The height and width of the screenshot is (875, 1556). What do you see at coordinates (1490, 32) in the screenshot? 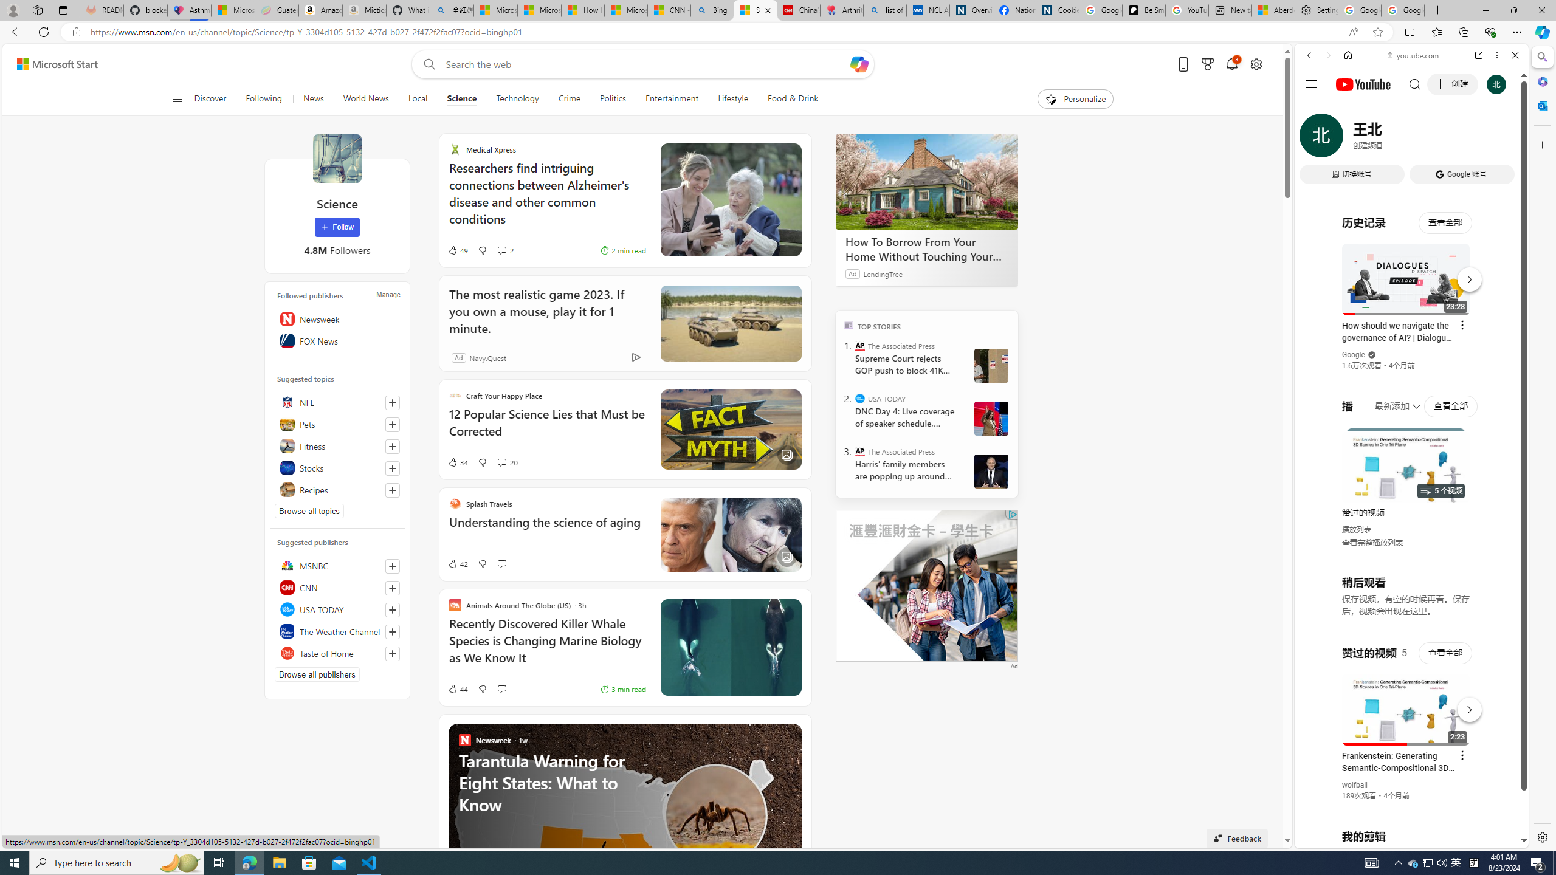
I see `Browser essentials` at bounding box center [1490, 32].